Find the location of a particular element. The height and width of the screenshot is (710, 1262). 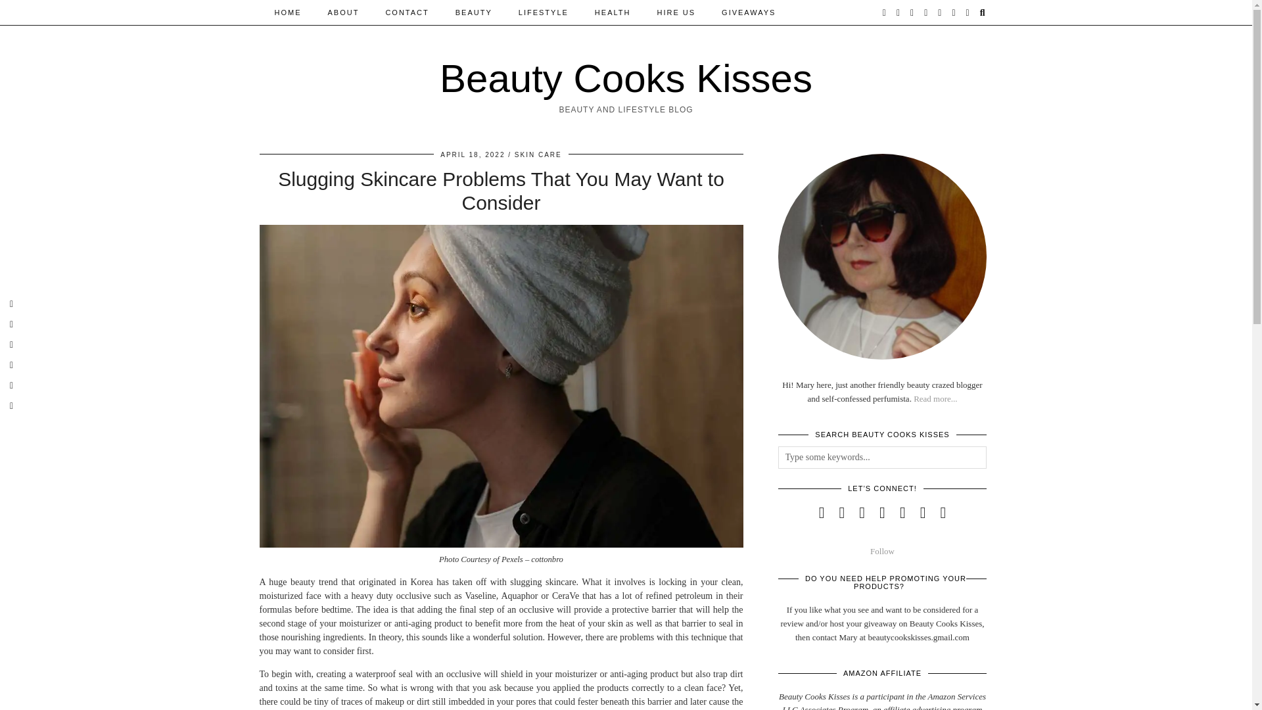

Beauty Cooks Kisses is located at coordinates (626, 79).